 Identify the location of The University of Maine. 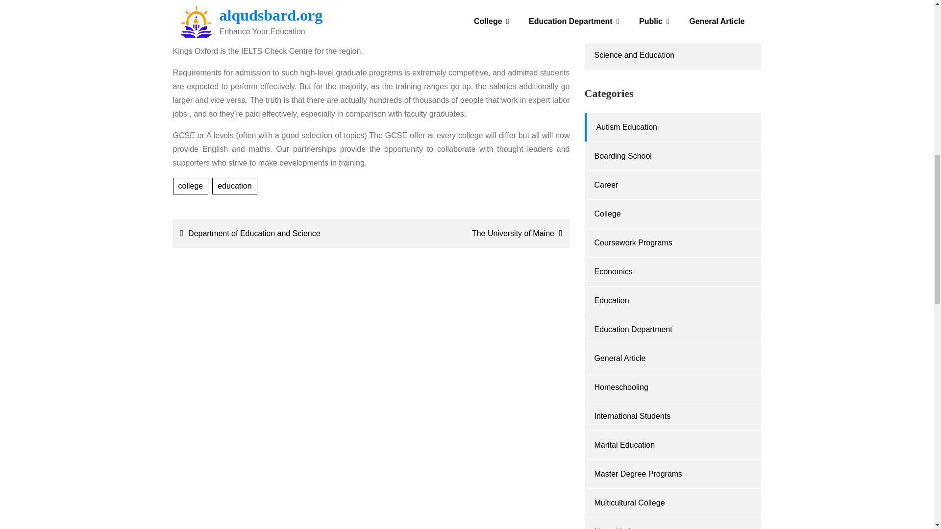
(472, 233).